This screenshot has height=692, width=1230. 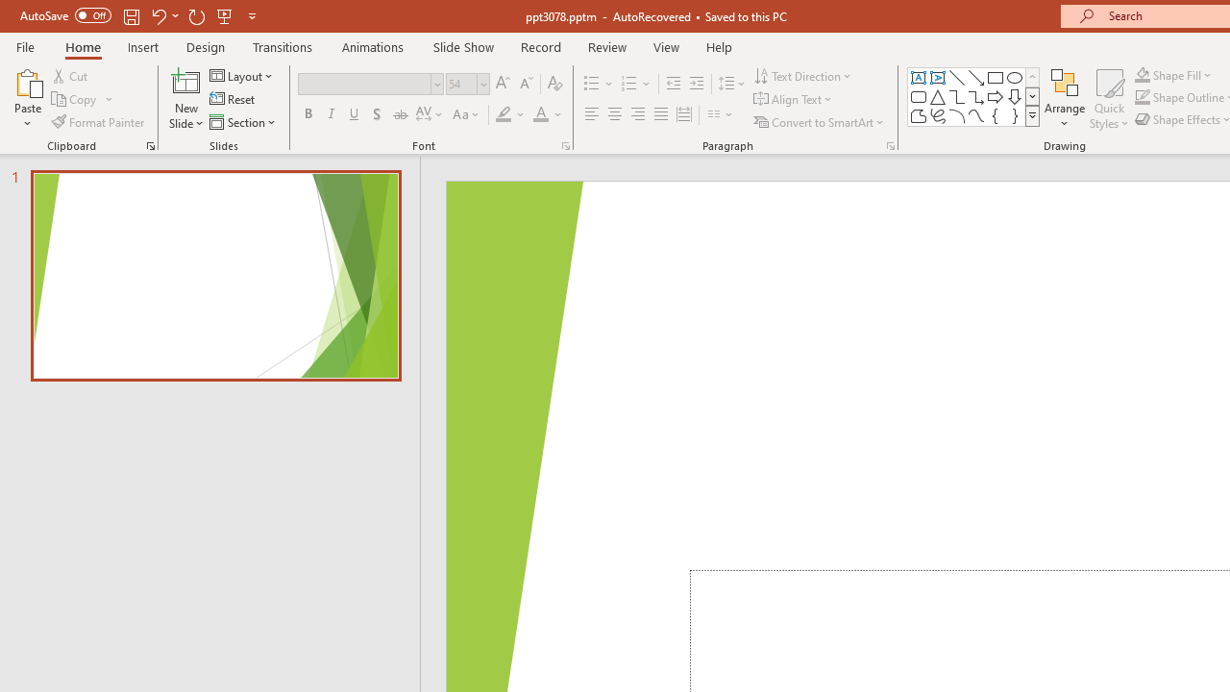 I want to click on Character Spacing, so click(x=430, y=115).